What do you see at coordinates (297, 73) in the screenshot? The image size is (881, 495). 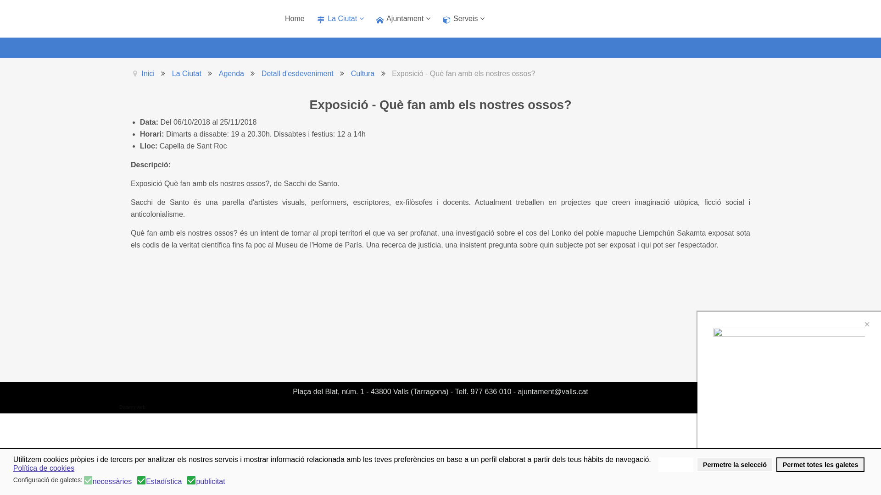 I see `Detall d'esdeveniment` at bounding box center [297, 73].